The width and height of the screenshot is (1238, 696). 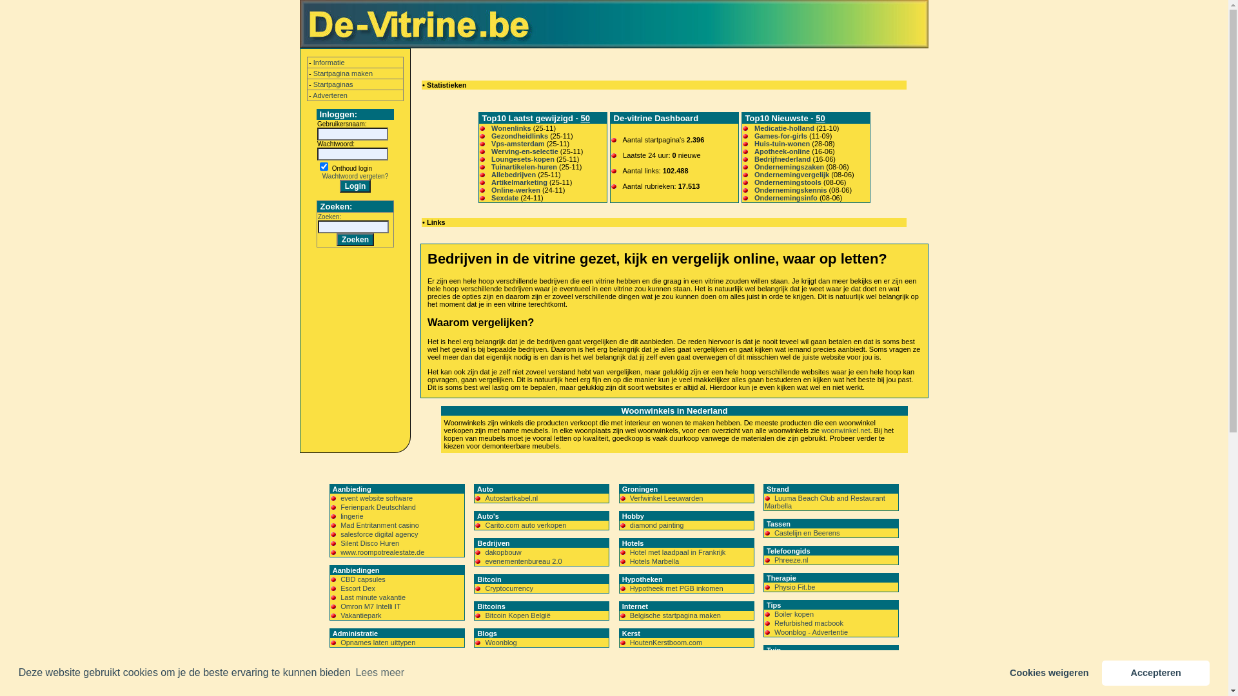 I want to click on HoutenKerstboom.com, so click(x=667, y=643).